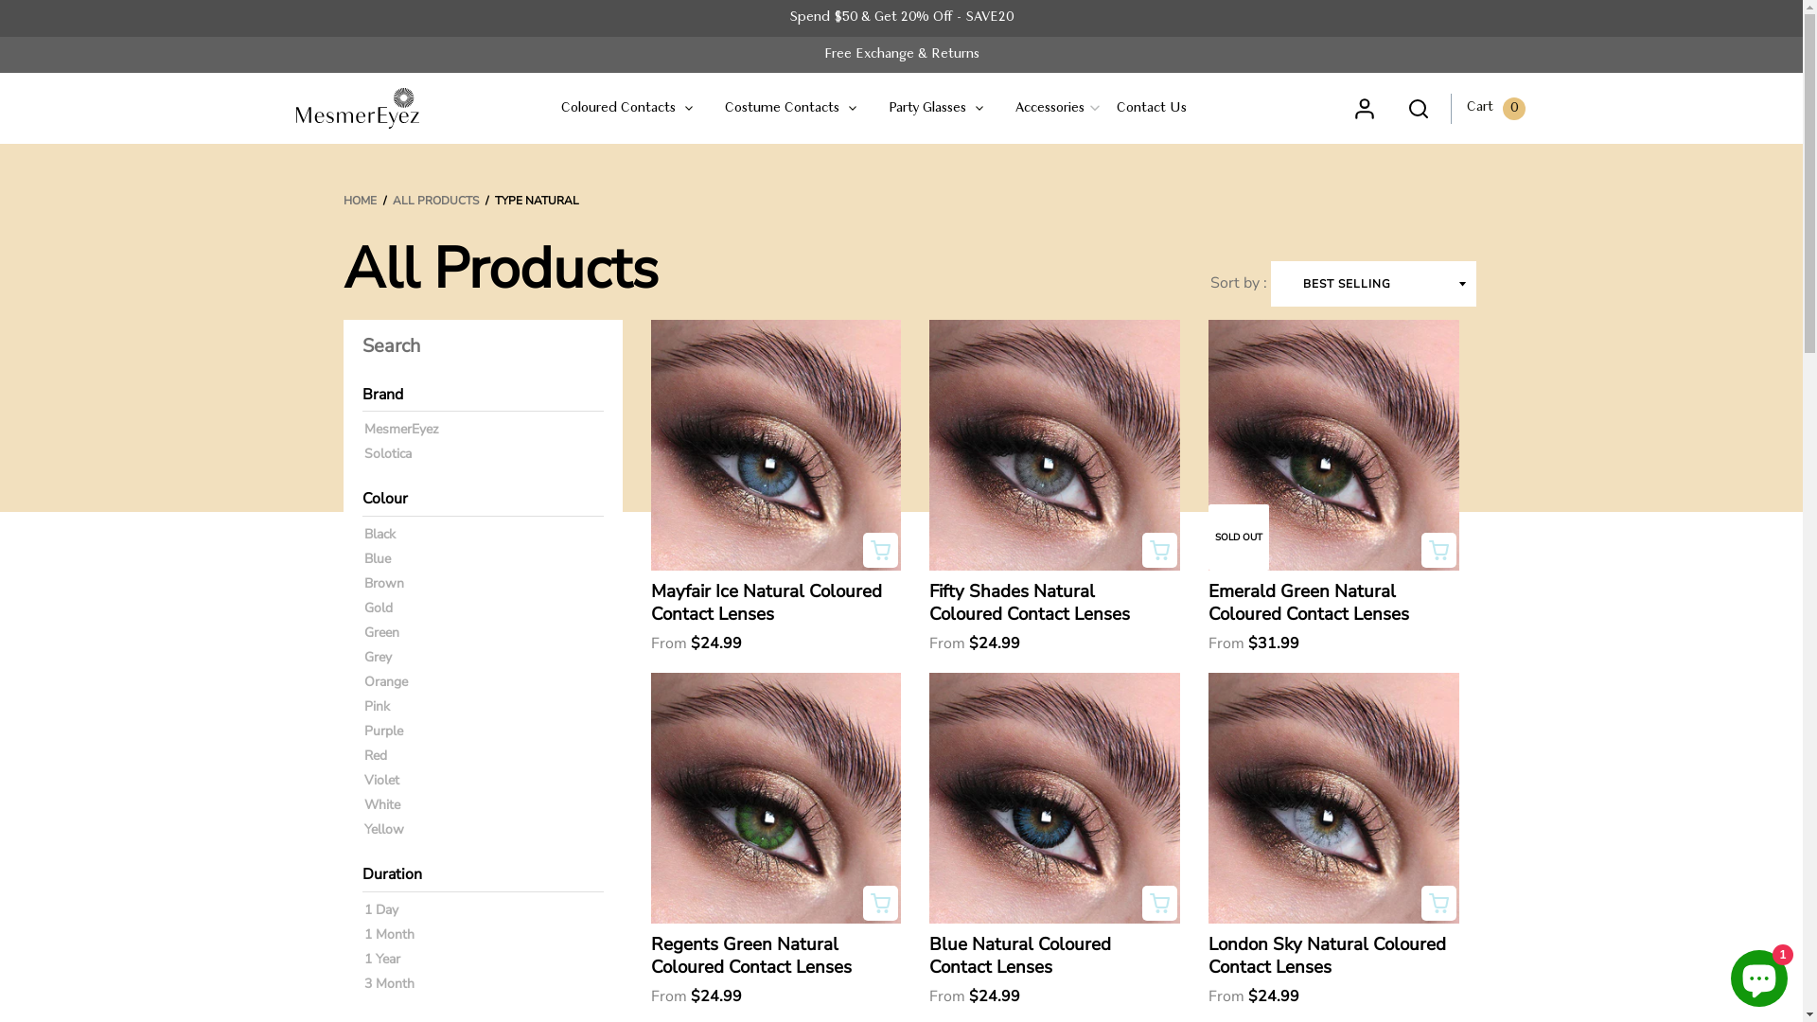  What do you see at coordinates (1049, 603) in the screenshot?
I see `Fifty Shades Natural Coloured Contact Lenses` at bounding box center [1049, 603].